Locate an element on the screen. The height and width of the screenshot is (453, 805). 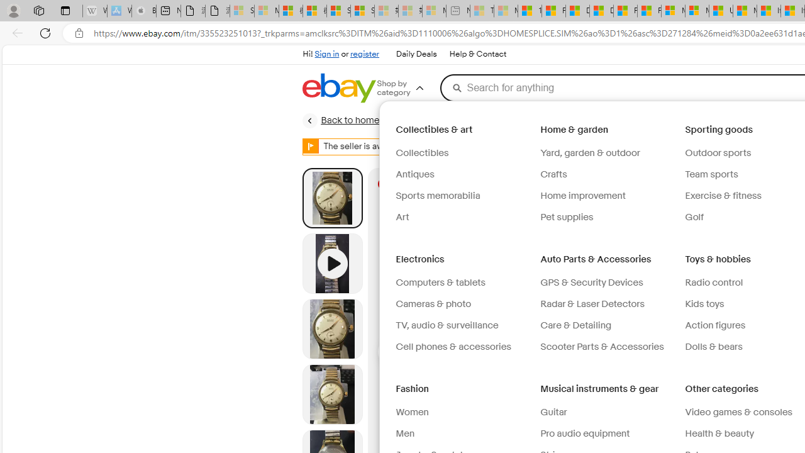
GPS & Security Devices is located at coordinates (608, 283).